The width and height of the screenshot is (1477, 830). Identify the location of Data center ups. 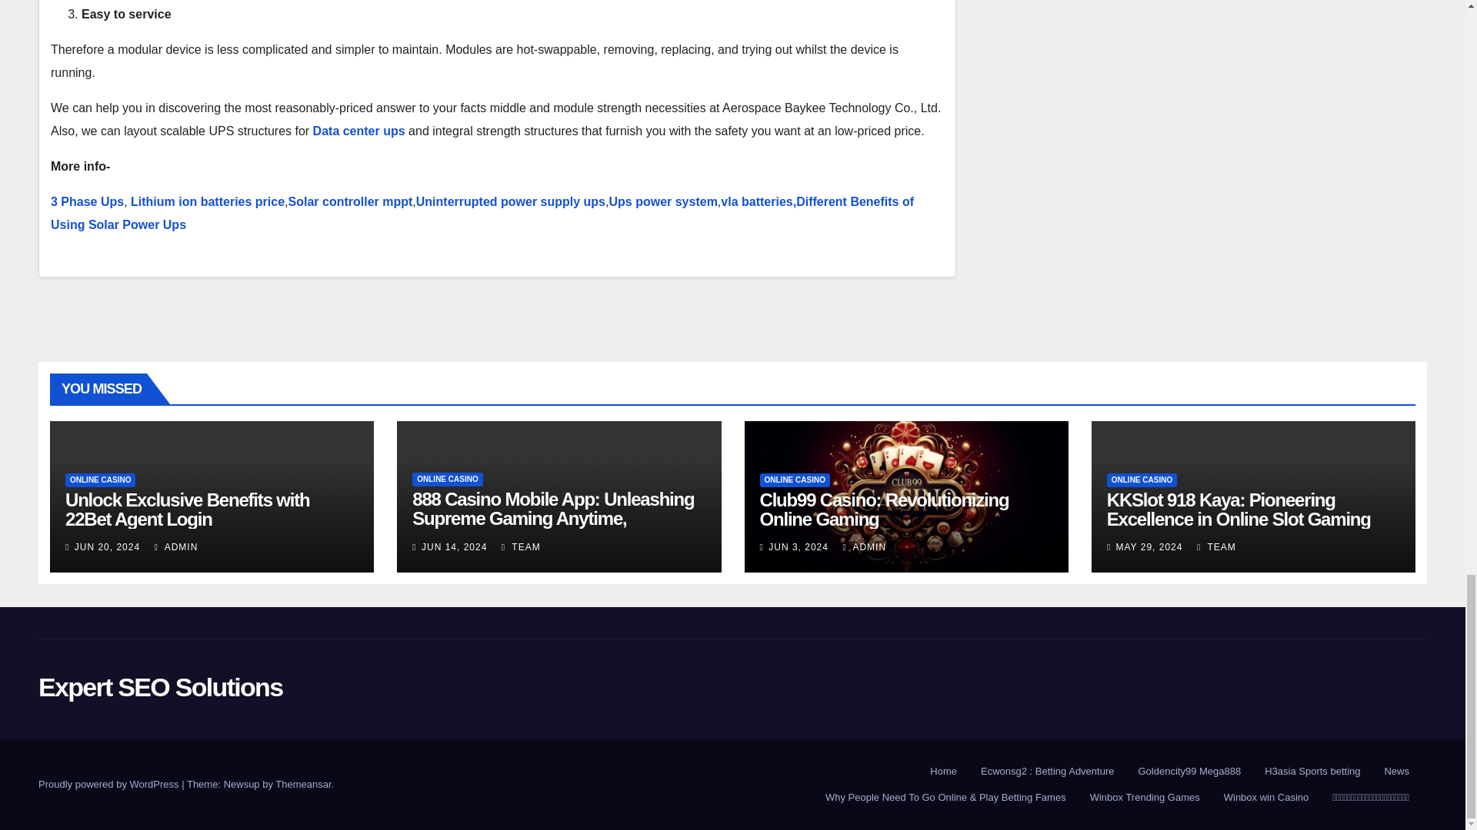
(361, 131).